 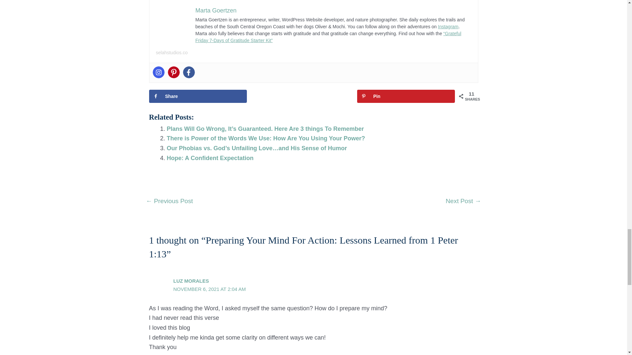 What do you see at coordinates (174, 72) in the screenshot?
I see `Pinterest` at bounding box center [174, 72].